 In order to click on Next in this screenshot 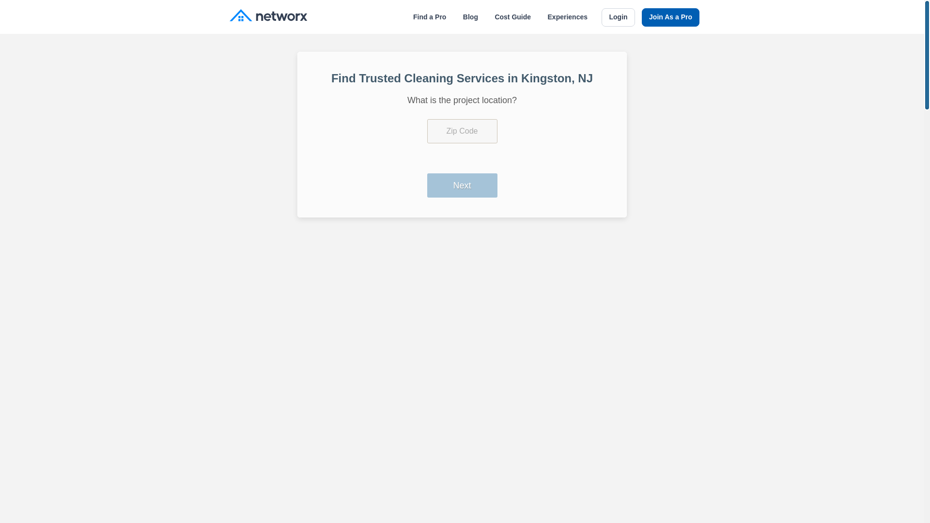, I will do `click(462, 185)`.